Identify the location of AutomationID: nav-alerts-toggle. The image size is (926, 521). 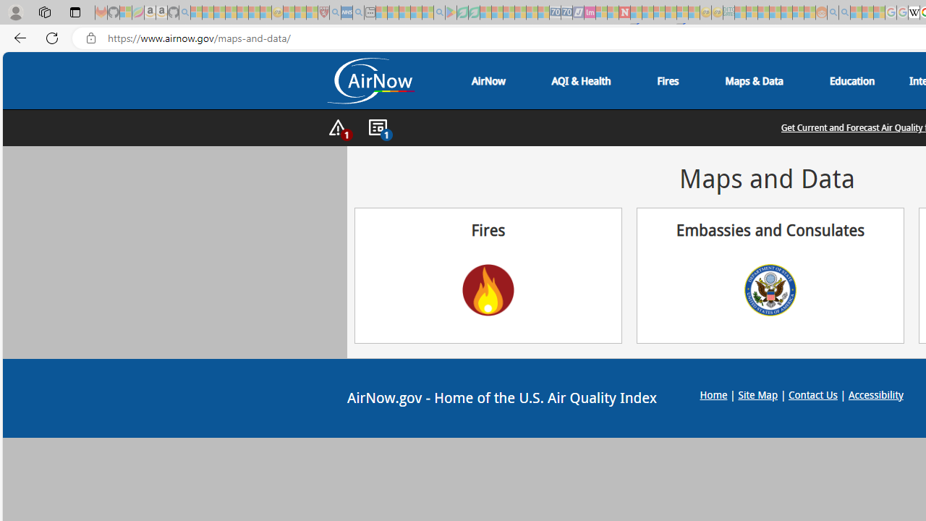
(338, 128).